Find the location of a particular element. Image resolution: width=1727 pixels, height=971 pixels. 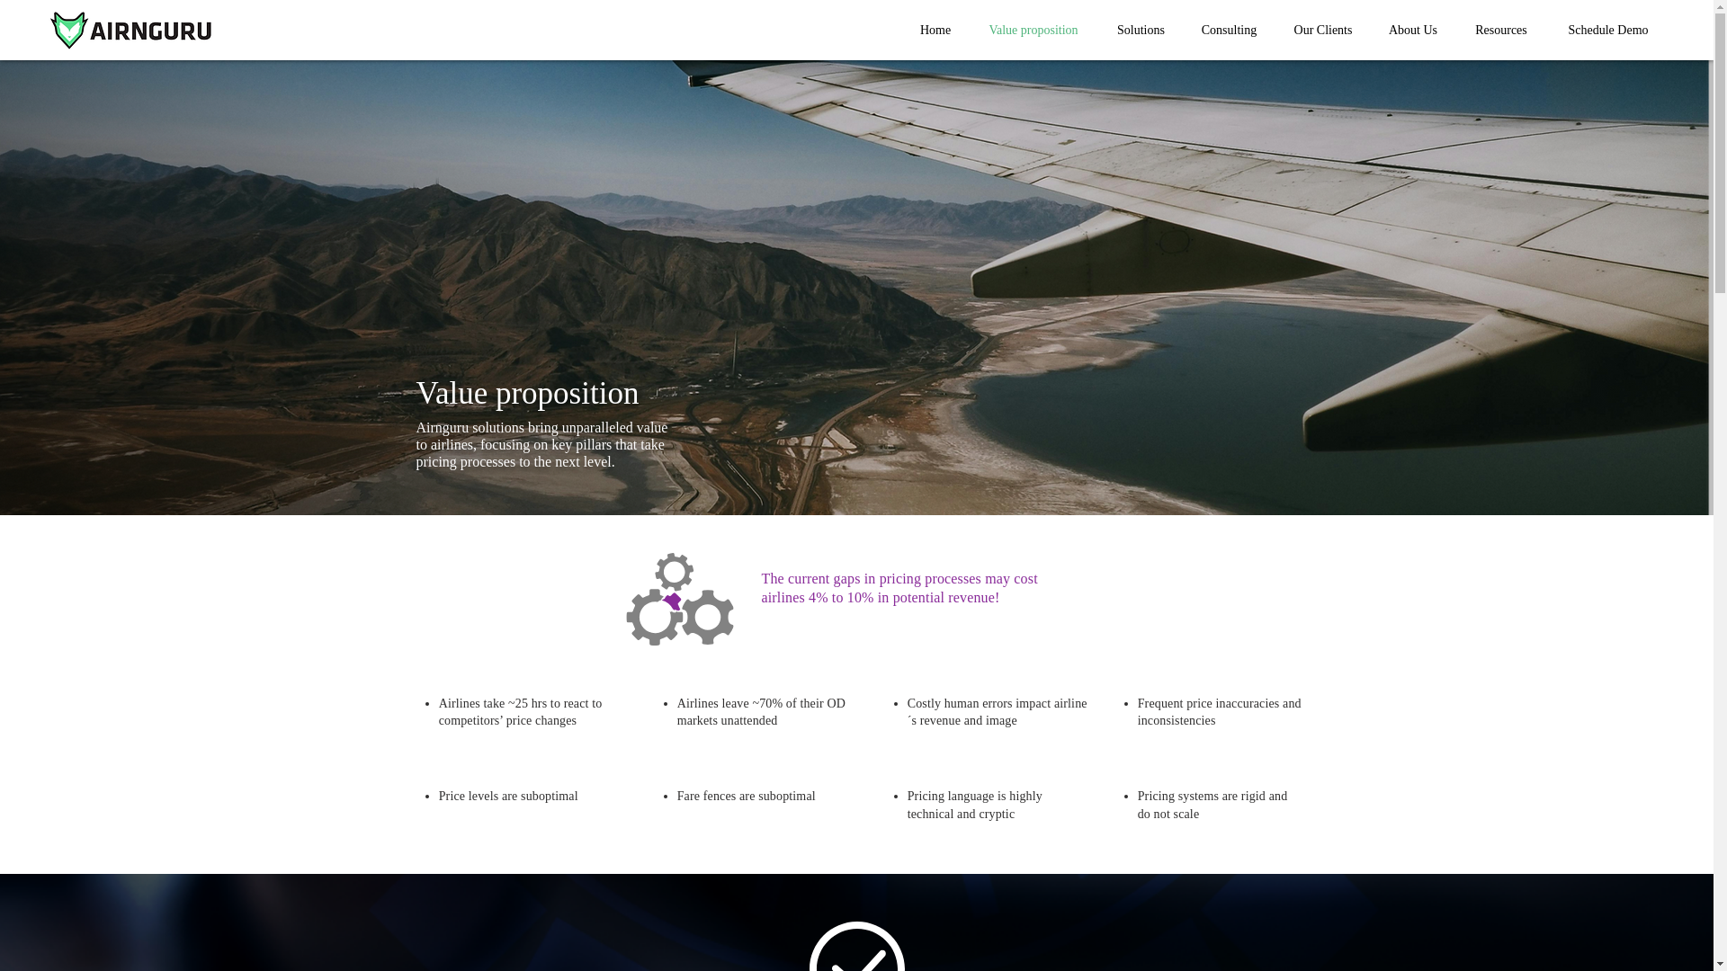

About Us is located at coordinates (1413, 30).